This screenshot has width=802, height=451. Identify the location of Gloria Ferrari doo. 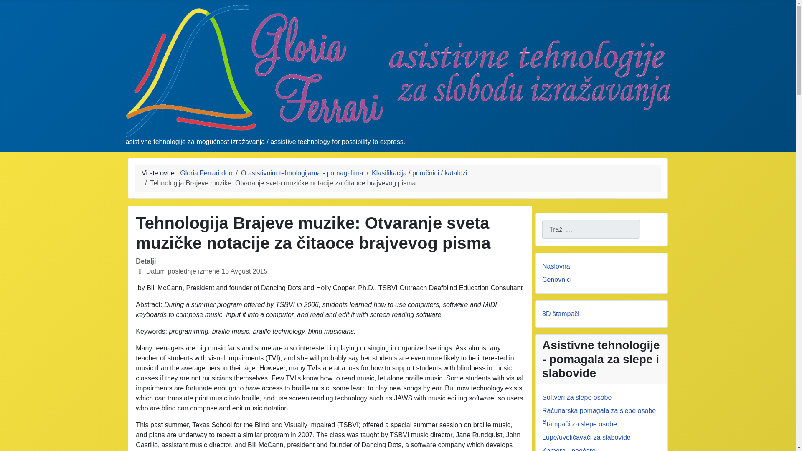
(206, 173).